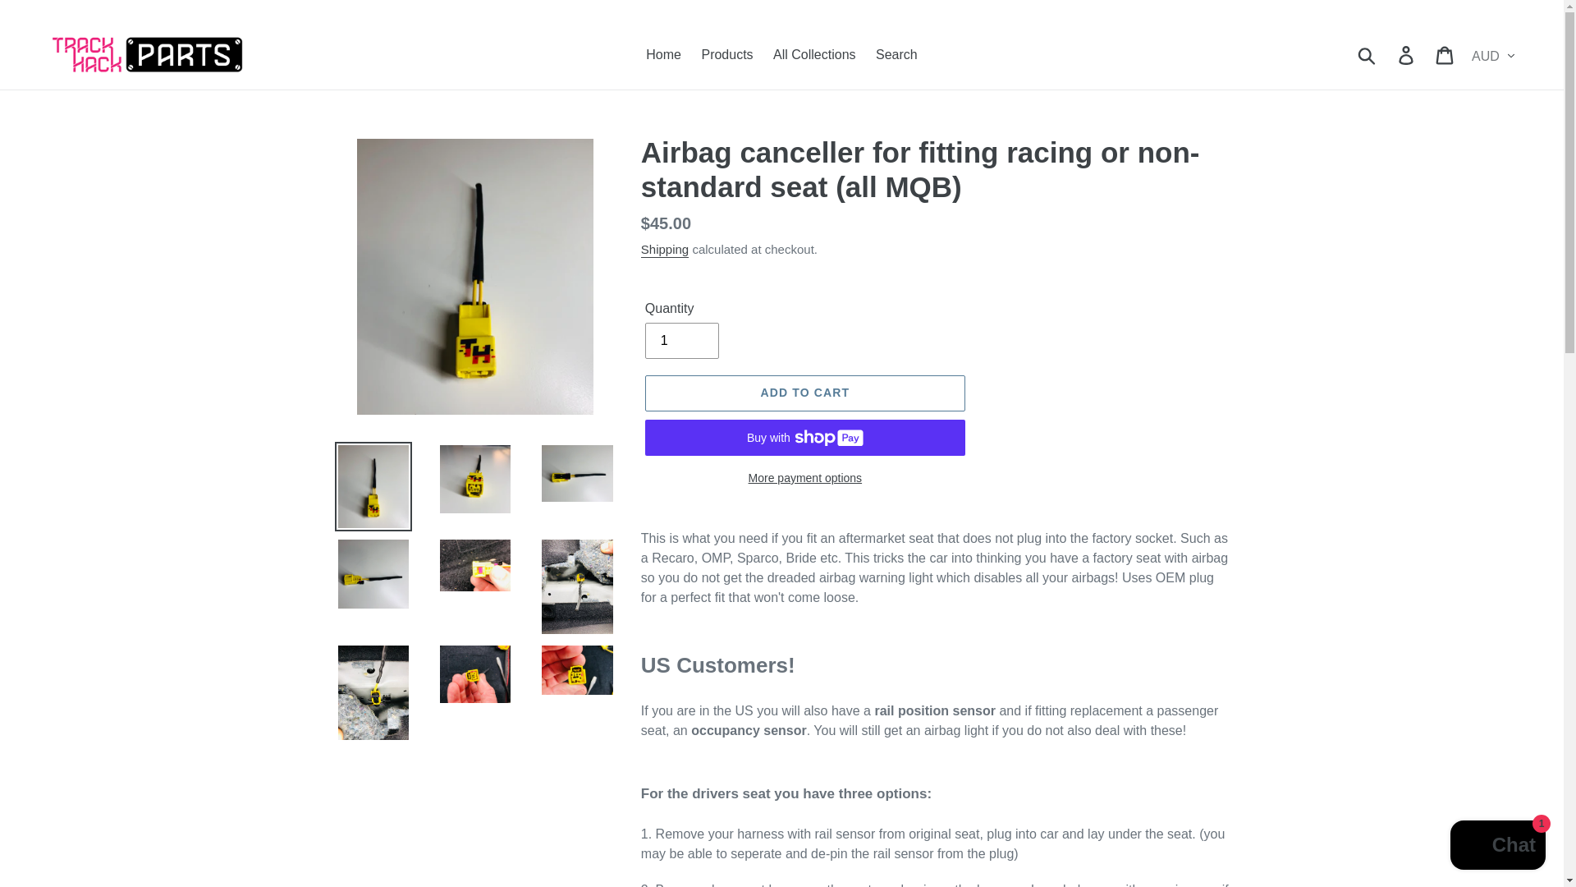 Image resolution: width=1576 pixels, height=887 pixels. Describe the element at coordinates (1407, 54) in the screenshot. I see `Log in` at that location.